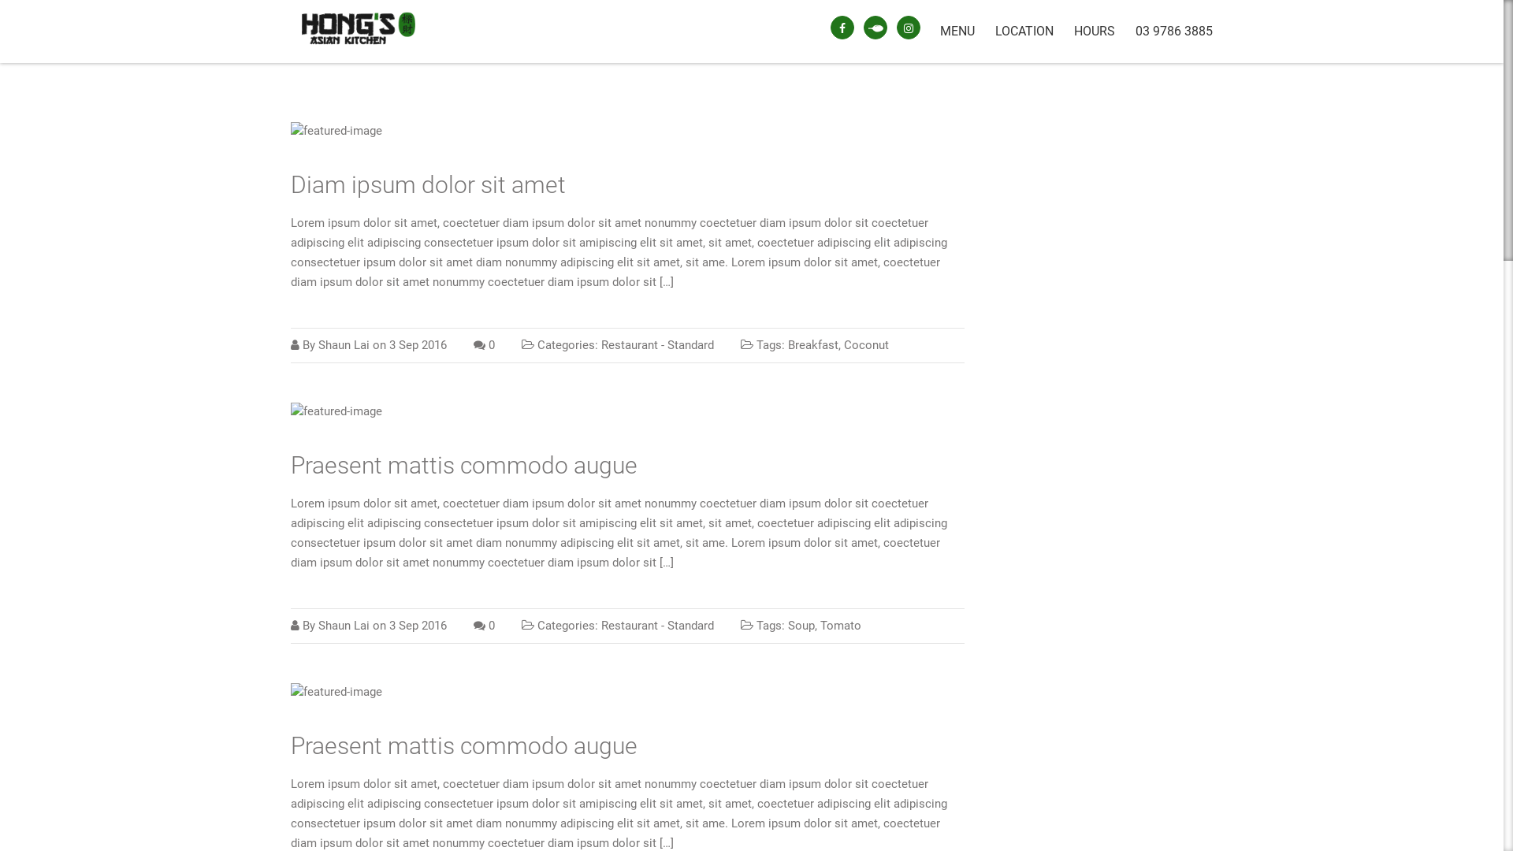 This screenshot has height=851, width=1513. What do you see at coordinates (418, 626) in the screenshot?
I see `3 Sep 2016` at bounding box center [418, 626].